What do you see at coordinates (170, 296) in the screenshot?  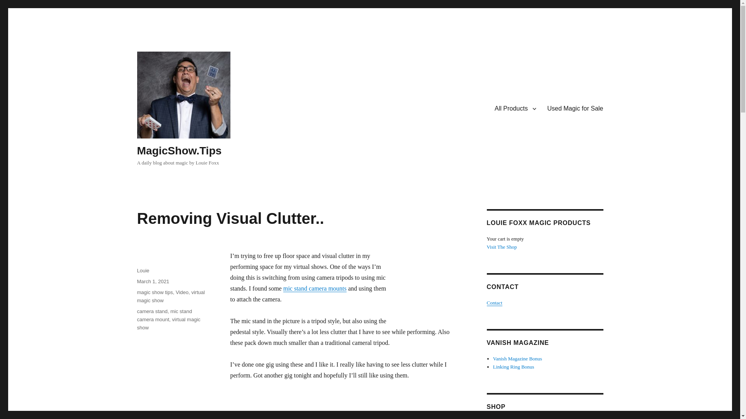 I see `virtual magic show` at bounding box center [170, 296].